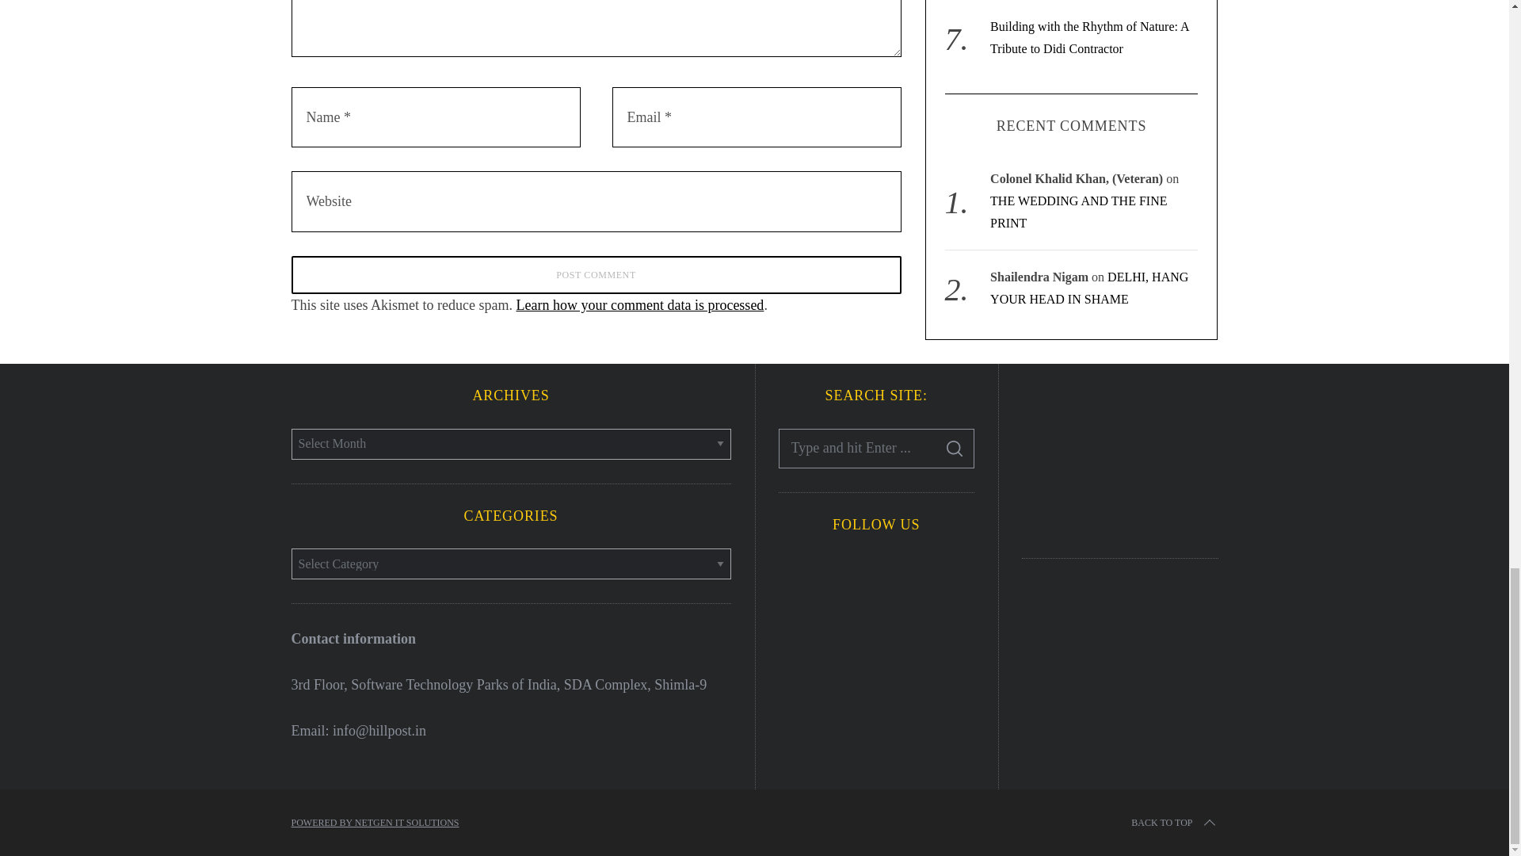 The height and width of the screenshot is (856, 1521). I want to click on SEARCH, so click(955, 449).